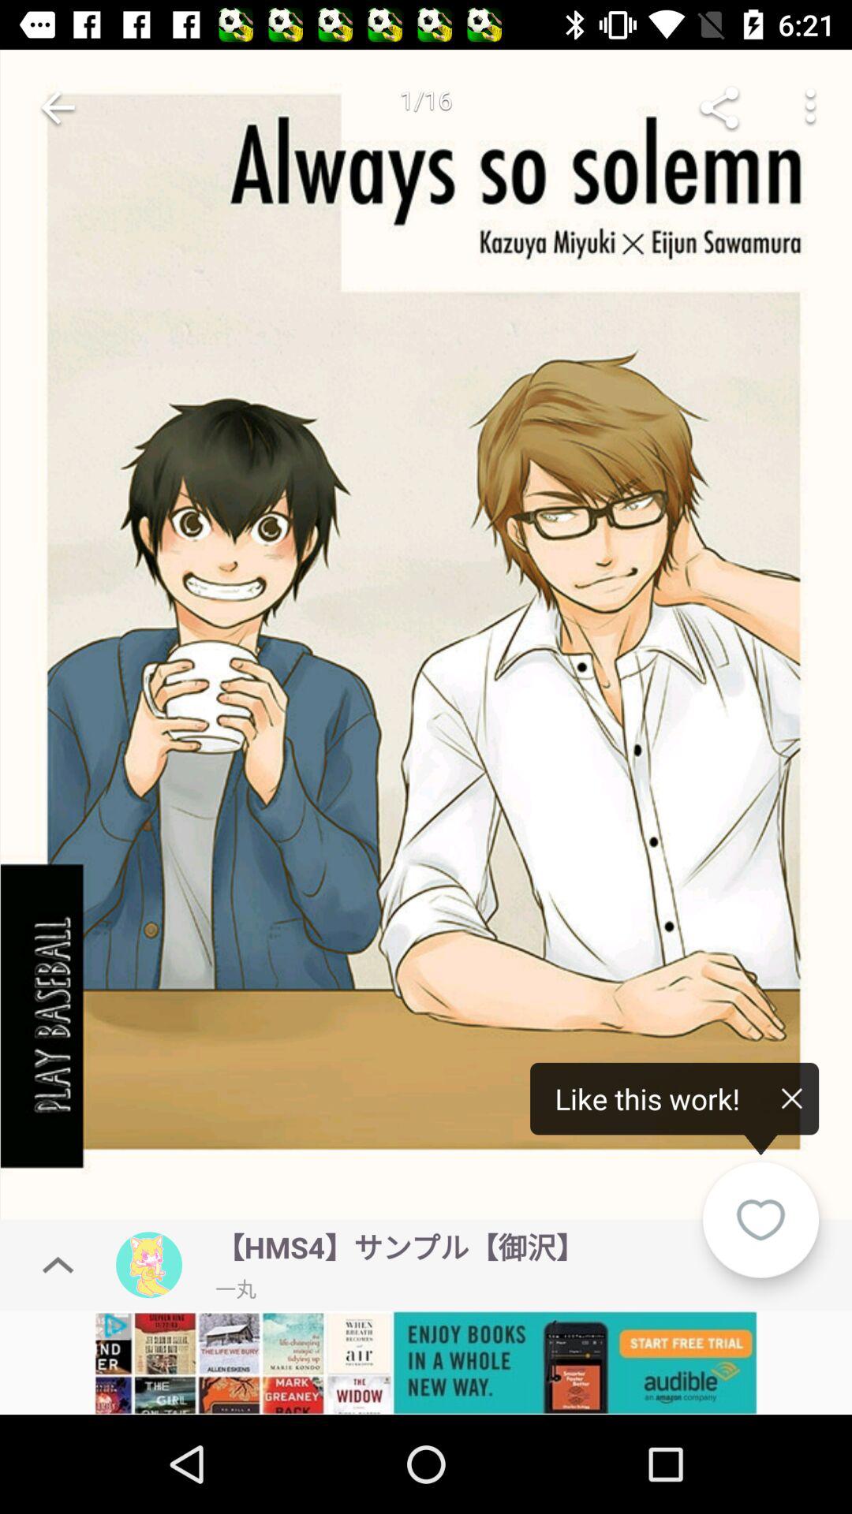  What do you see at coordinates (426, 639) in the screenshot?
I see `click here to like this` at bounding box center [426, 639].